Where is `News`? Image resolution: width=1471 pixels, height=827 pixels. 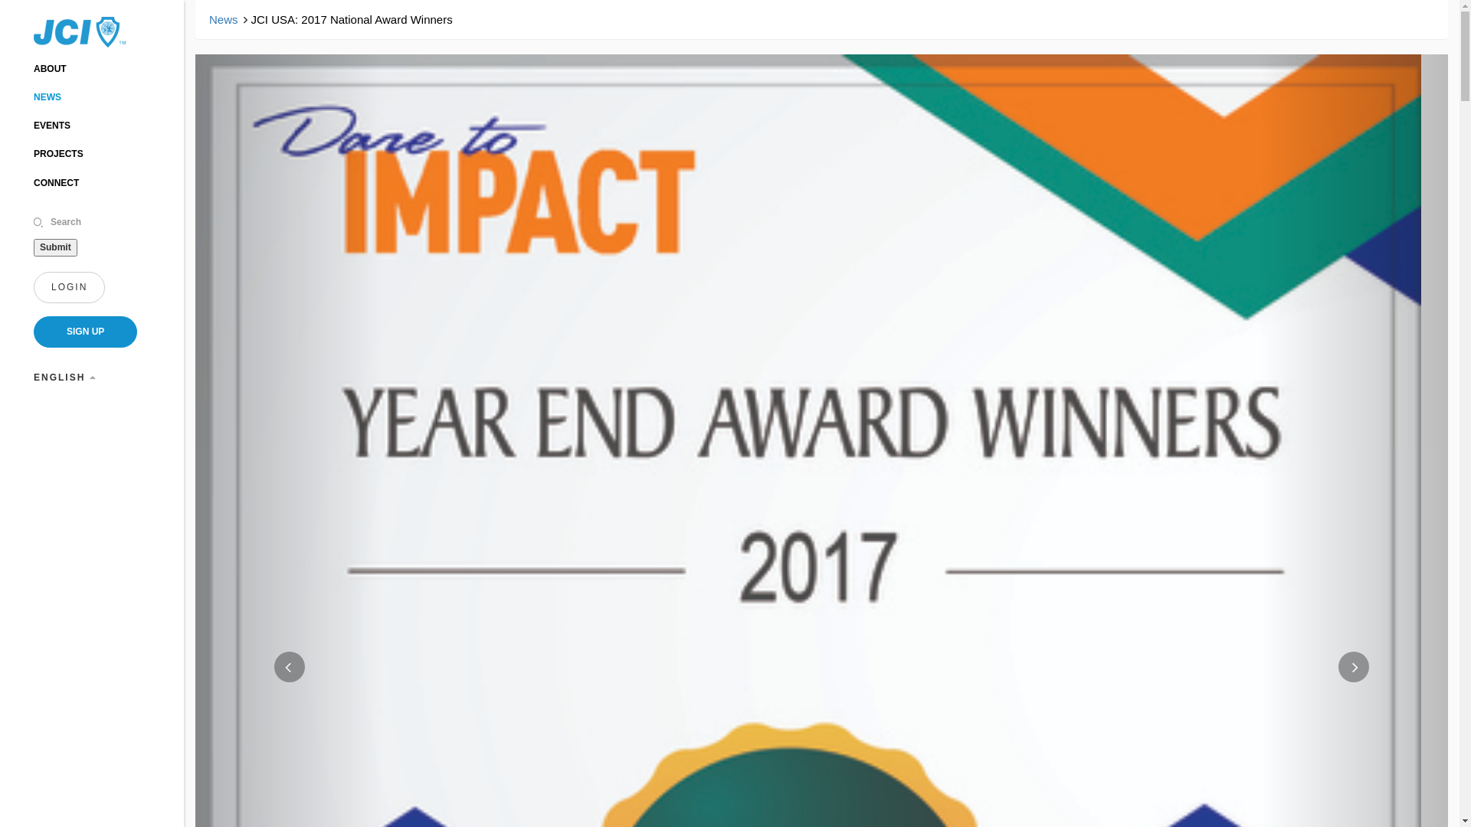 News is located at coordinates (224, 20).